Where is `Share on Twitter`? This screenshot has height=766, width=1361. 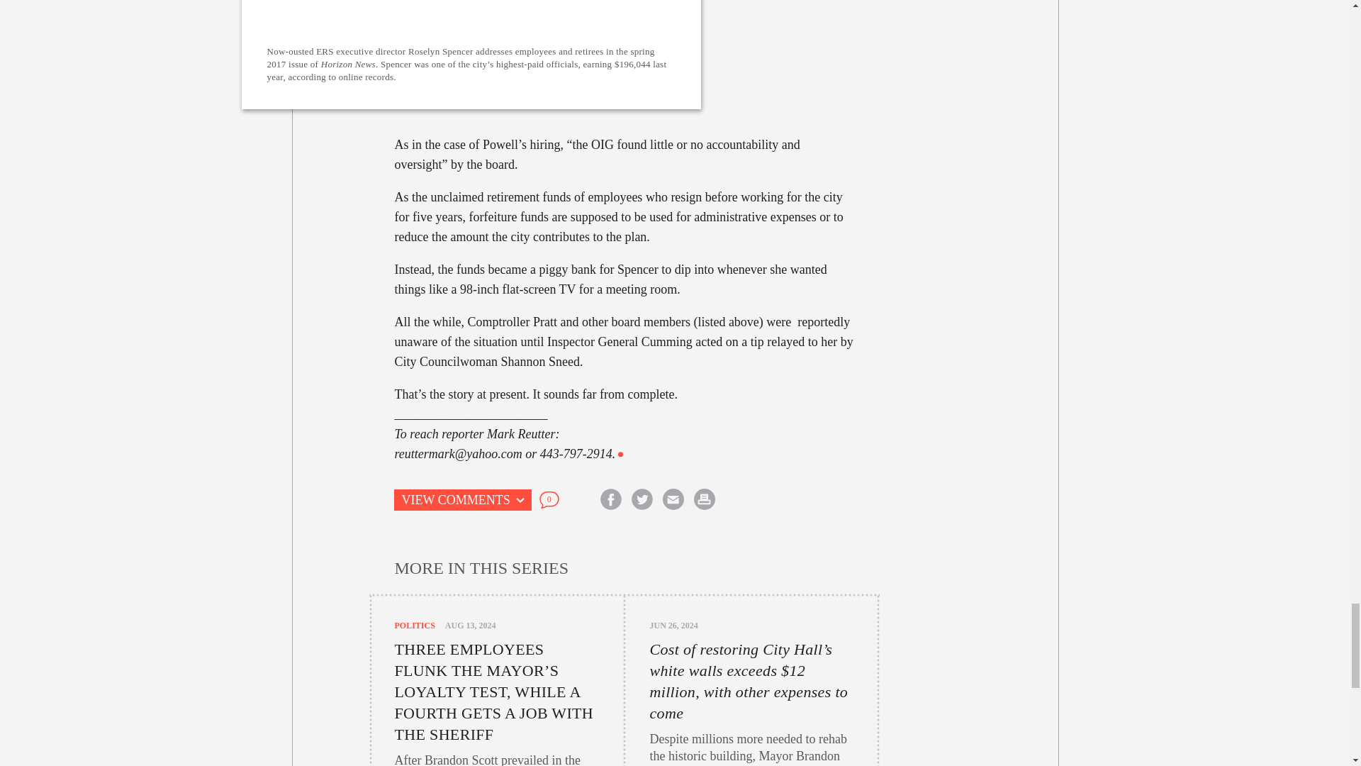
Share on Twitter is located at coordinates (642, 499).